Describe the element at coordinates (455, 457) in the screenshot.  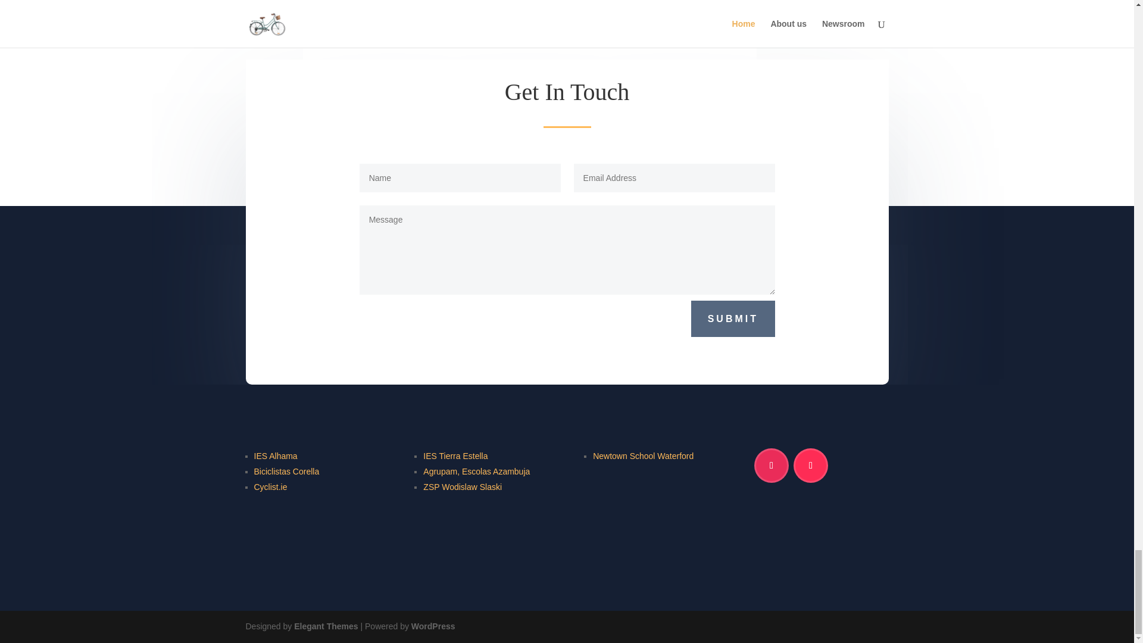
I see `IES Tierra Estella` at that location.